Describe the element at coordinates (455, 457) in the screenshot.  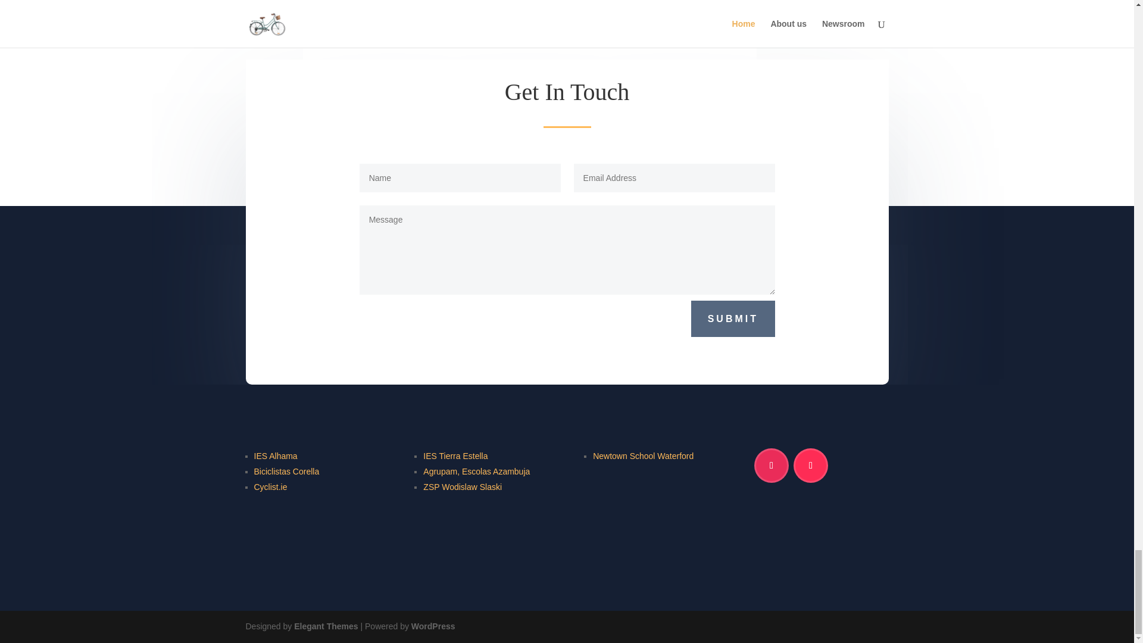
I see `IES Tierra Estella` at that location.